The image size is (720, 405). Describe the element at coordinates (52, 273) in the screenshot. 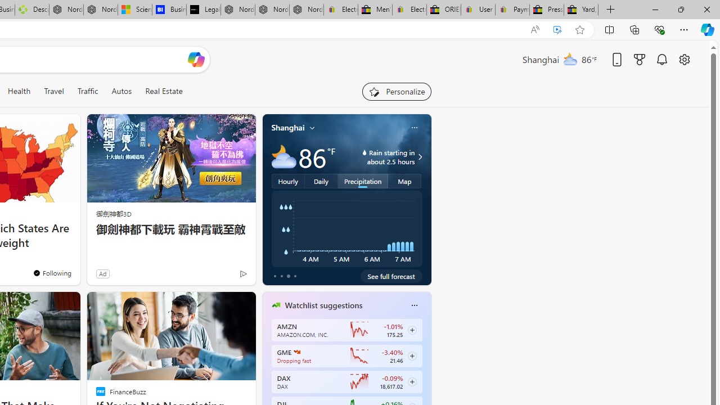

I see `You're following Newsweek` at that location.